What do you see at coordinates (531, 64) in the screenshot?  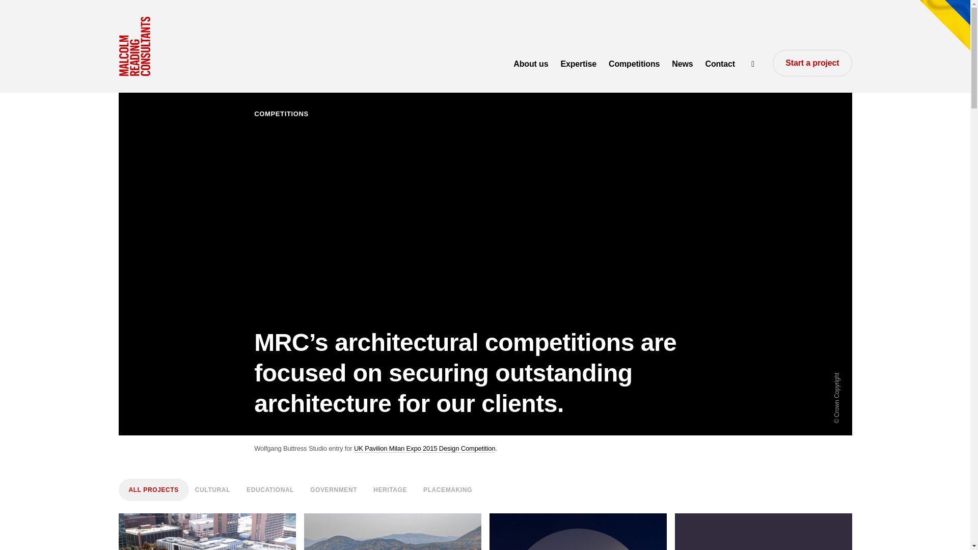 I see `About us` at bounding box center [531, 64].